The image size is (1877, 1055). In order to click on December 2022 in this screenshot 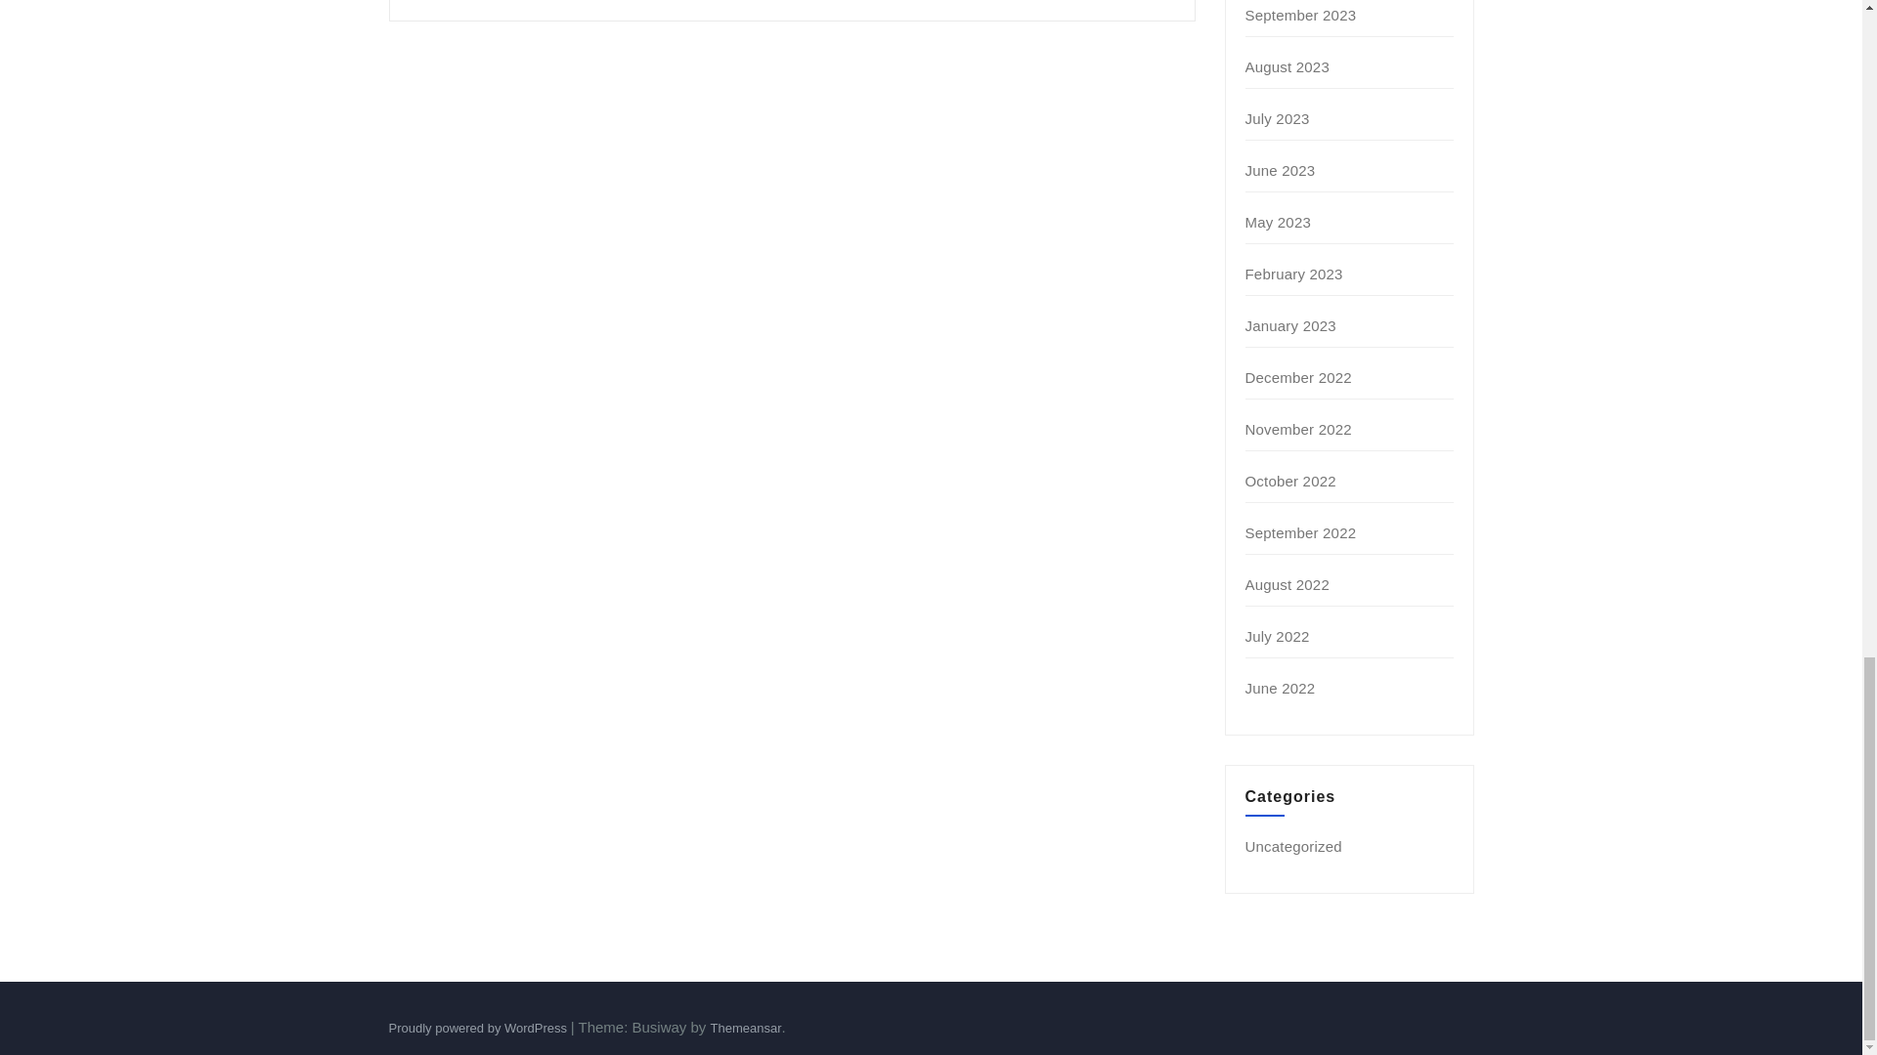, I will do `click(1298, 377)`.